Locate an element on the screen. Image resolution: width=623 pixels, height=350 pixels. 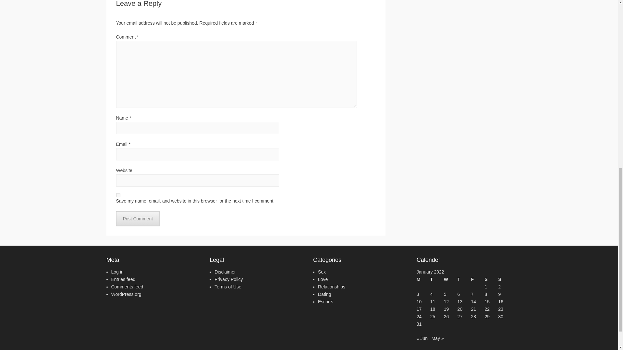
Thursday is located at coordinates (464, 279).